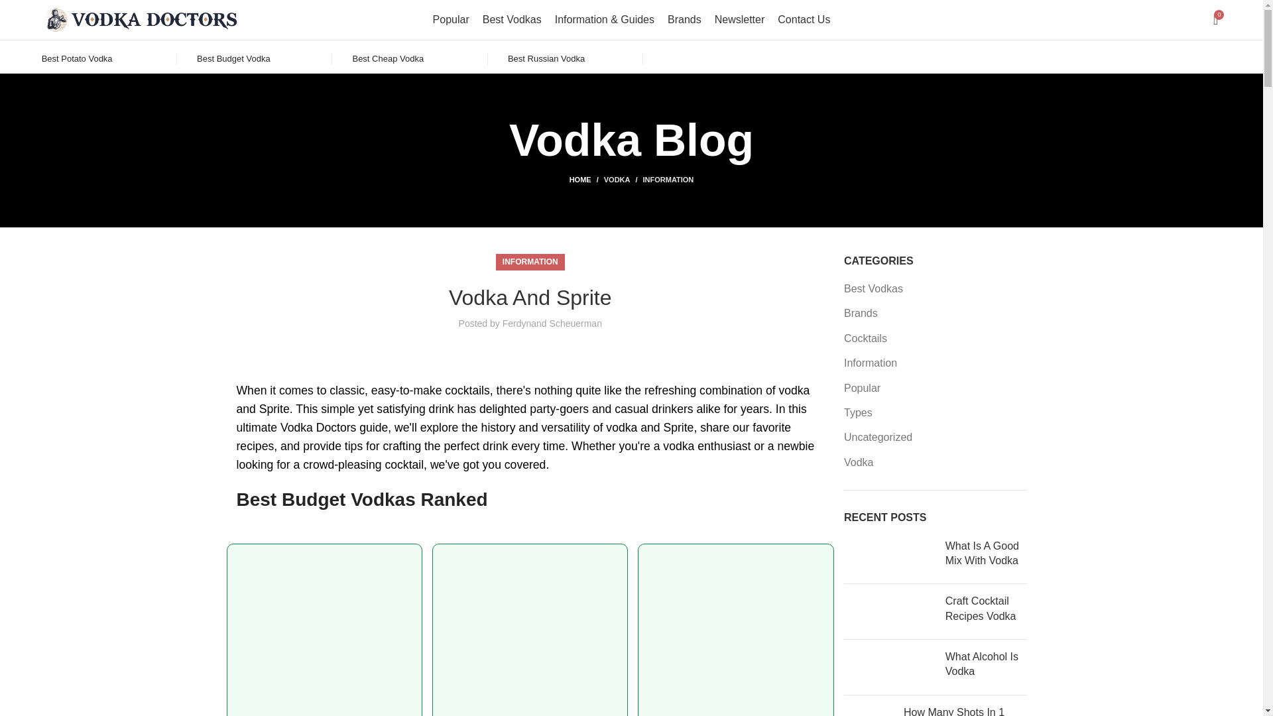  Describe the element at coordinates (668, 179) in the screenshot. I see `INFORMATION` at that location.